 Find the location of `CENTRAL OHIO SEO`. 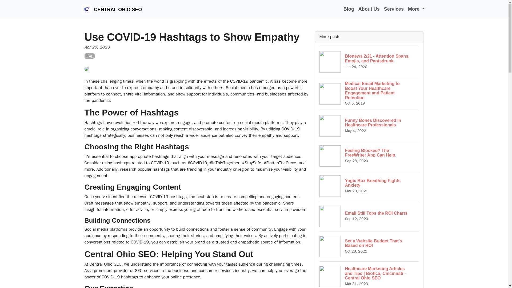

CENTRAL OHIO SEO is located at coordinates (111, 9).